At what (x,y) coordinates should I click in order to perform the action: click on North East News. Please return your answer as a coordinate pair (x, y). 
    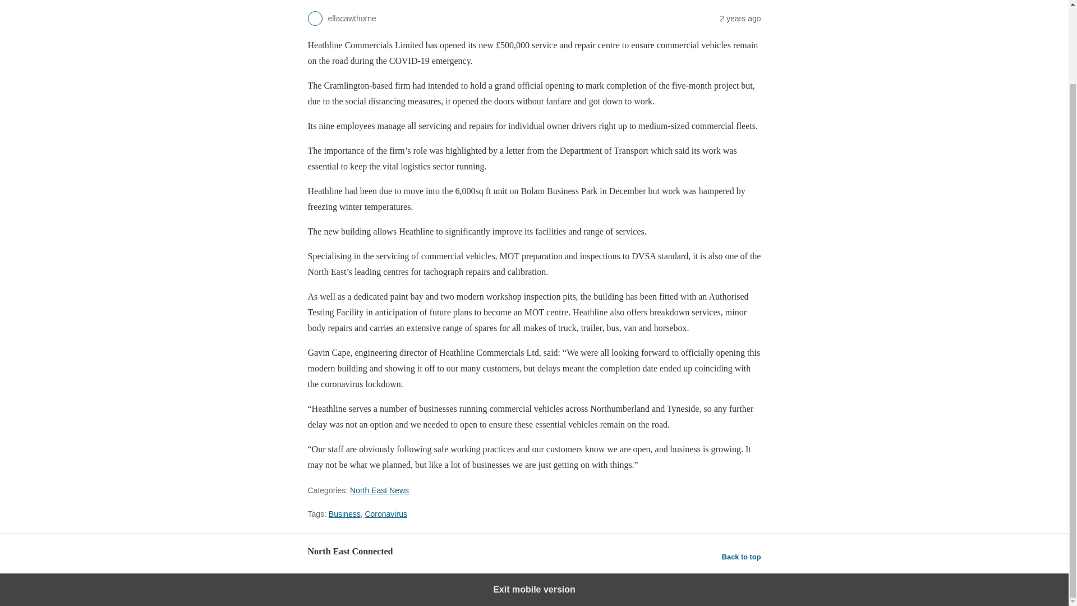
    Looking at the image, I should click on (379, 490).